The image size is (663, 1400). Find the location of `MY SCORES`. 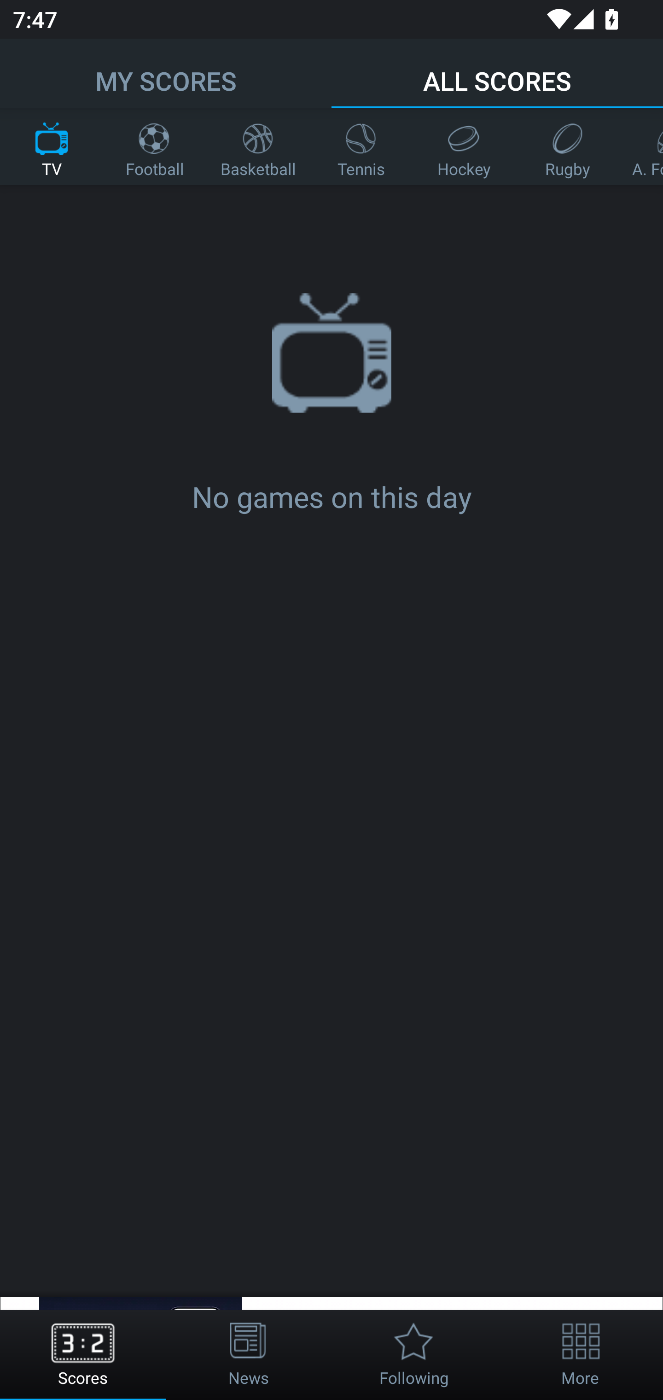

MY SCORES is located at coordinates (166, 73).